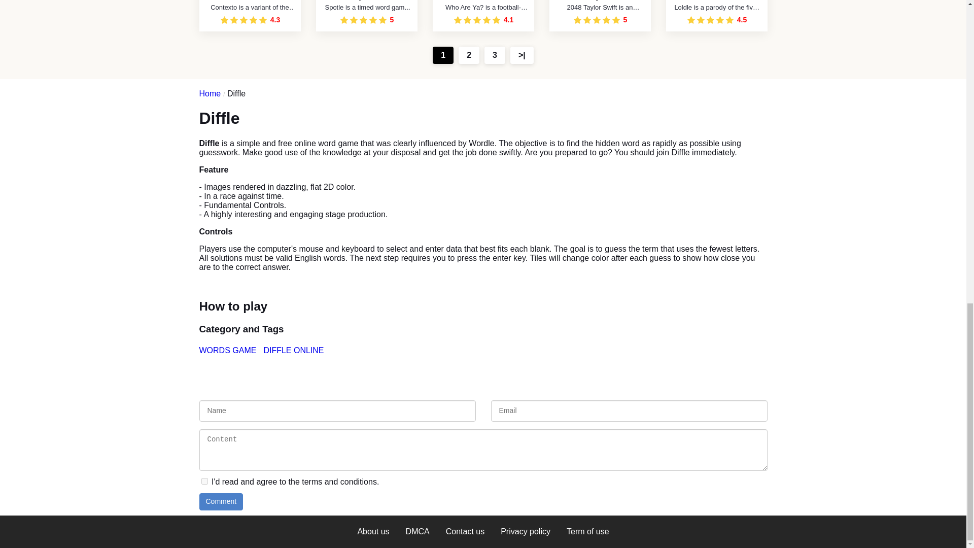 This screenshot has width=974, height=548. What do you see at coordinates (465, 532) in the screenshot?
I see `Contact us` at bounding box center [465, 532].